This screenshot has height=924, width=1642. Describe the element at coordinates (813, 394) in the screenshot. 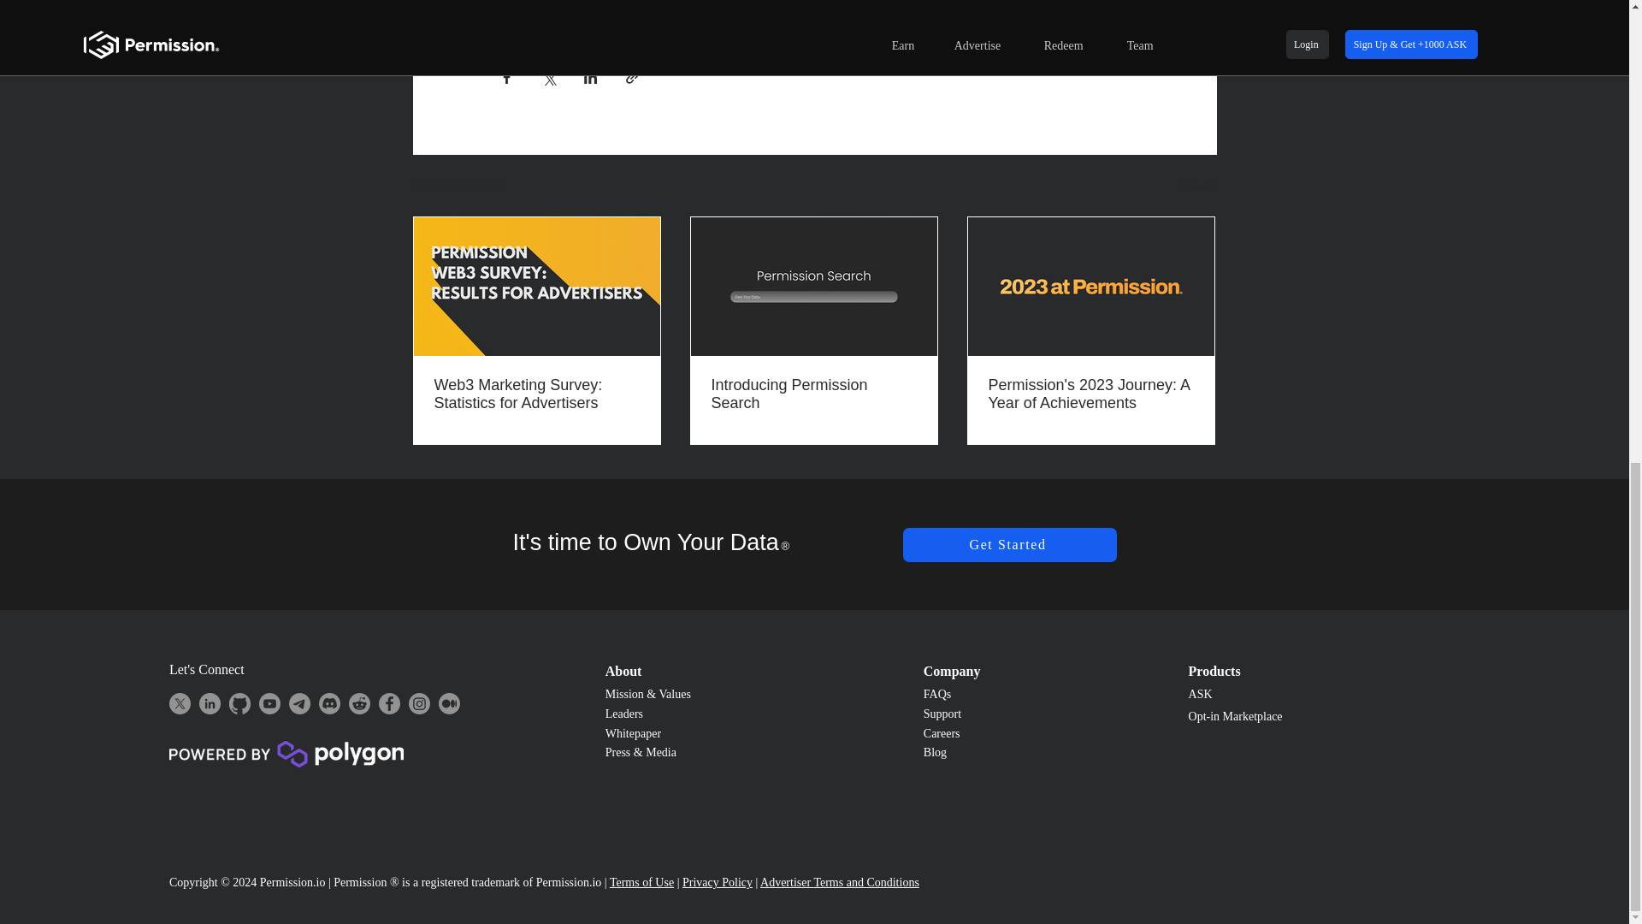

I see `Introducing Permission Search` at that location.